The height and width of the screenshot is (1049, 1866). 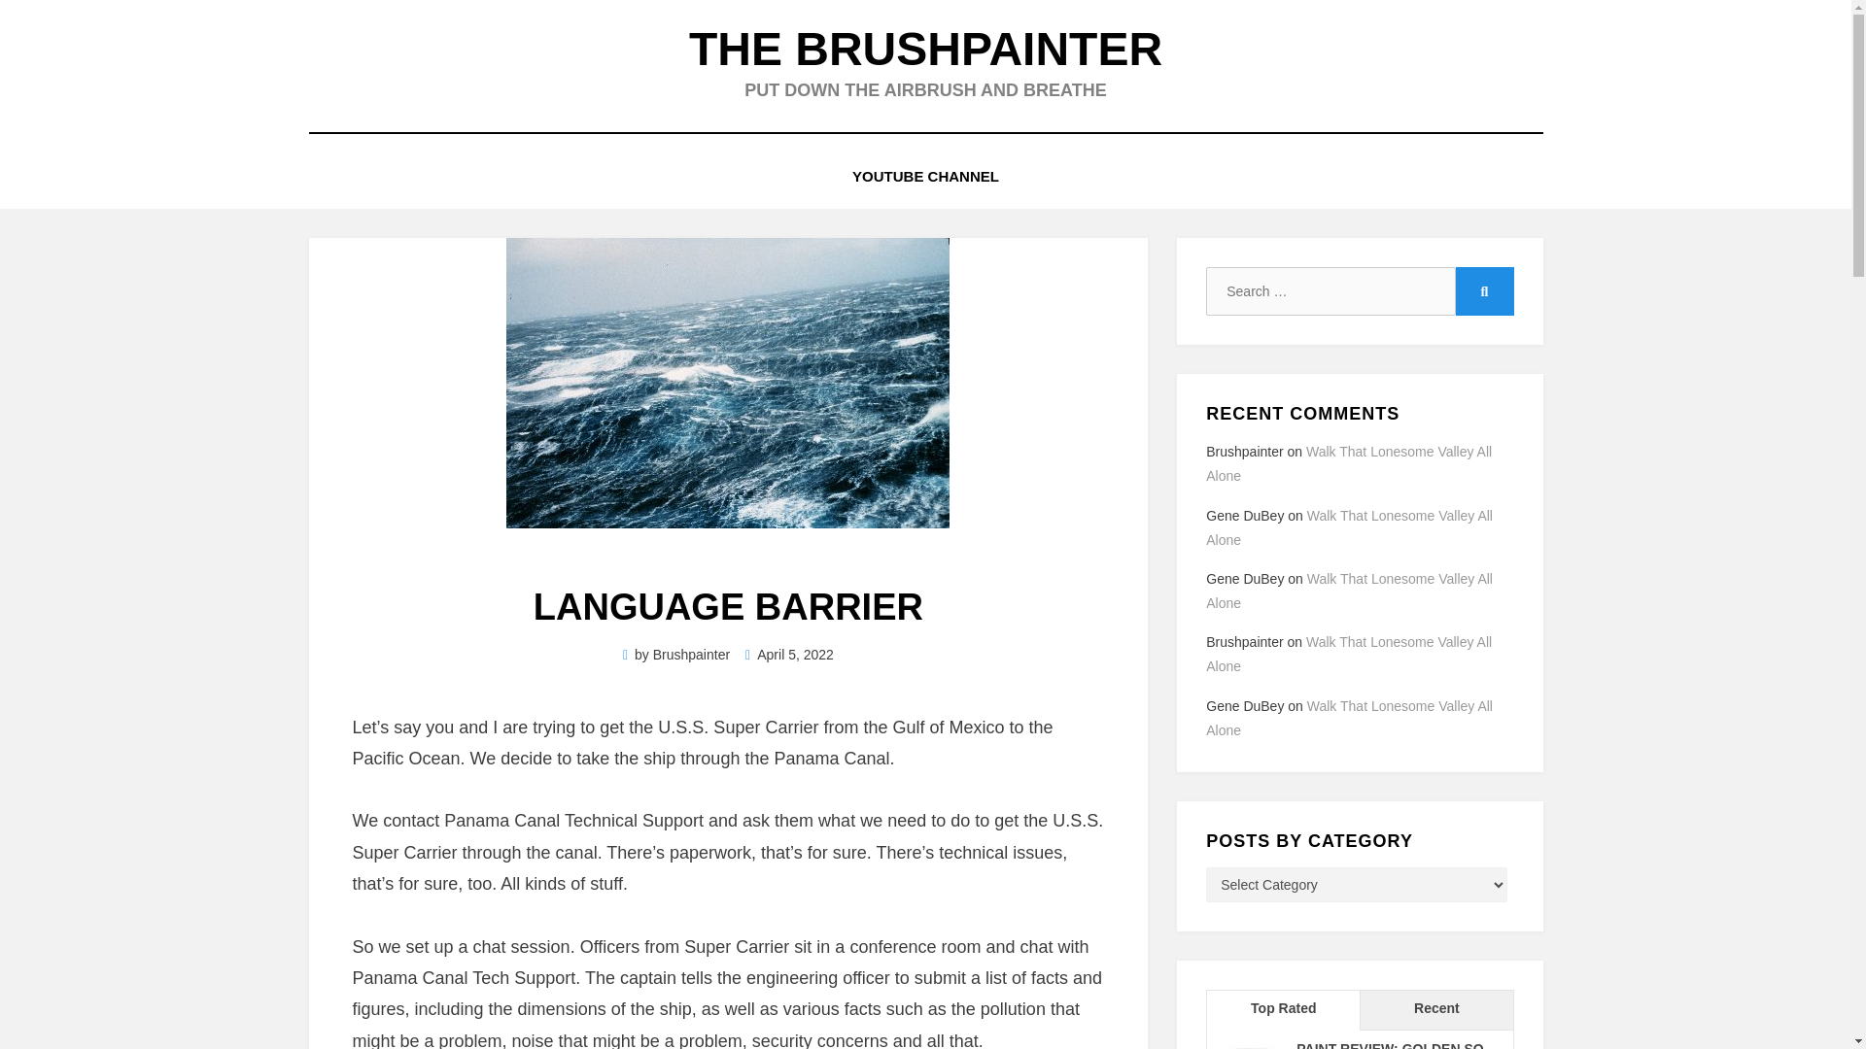 What do you see at coordinates (1330, 291) in the screenshot?
I see `Search for:` at bounding box center [1330, 291].